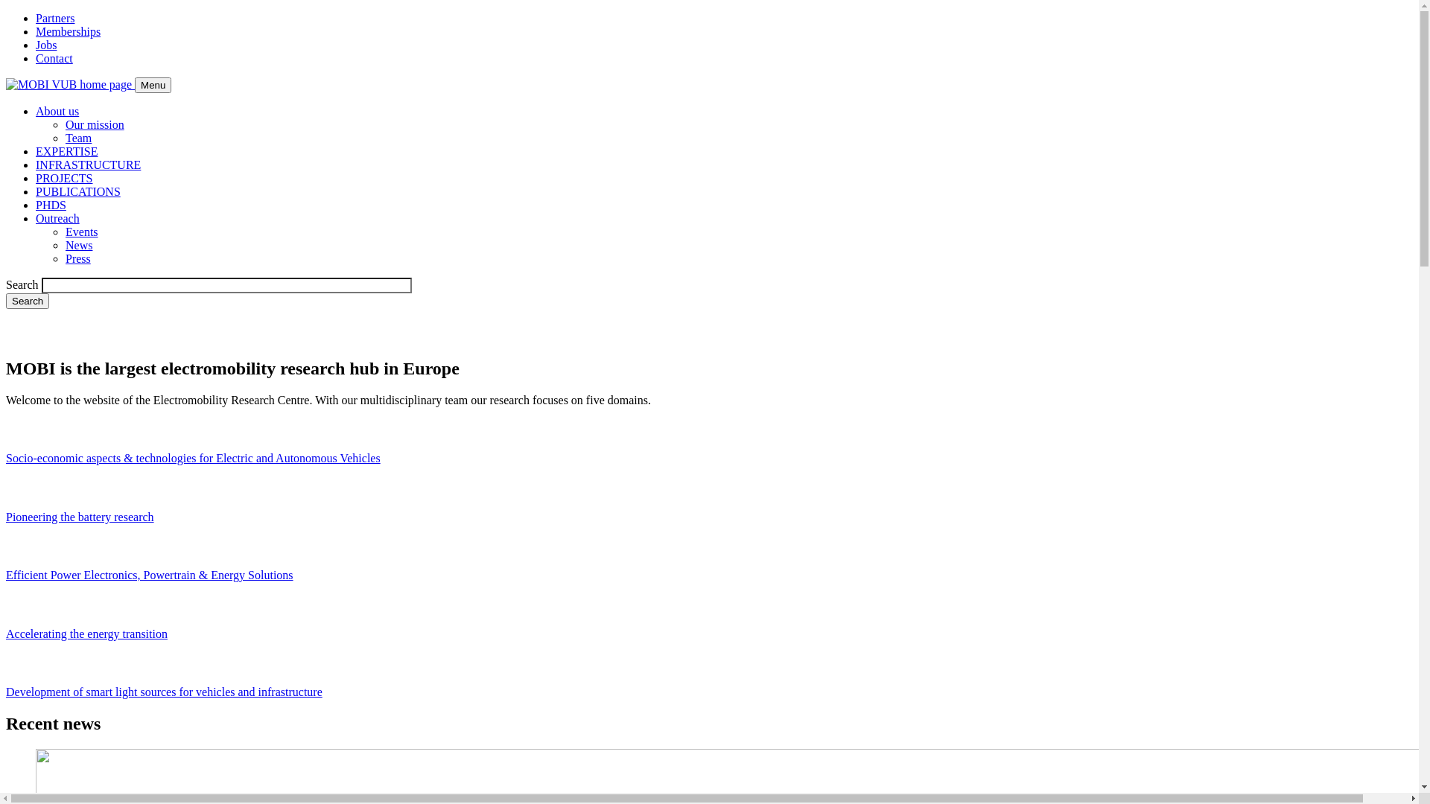 The height and width of the screenshot is (804, 1430). I want to click on Search, so click(28, 301).